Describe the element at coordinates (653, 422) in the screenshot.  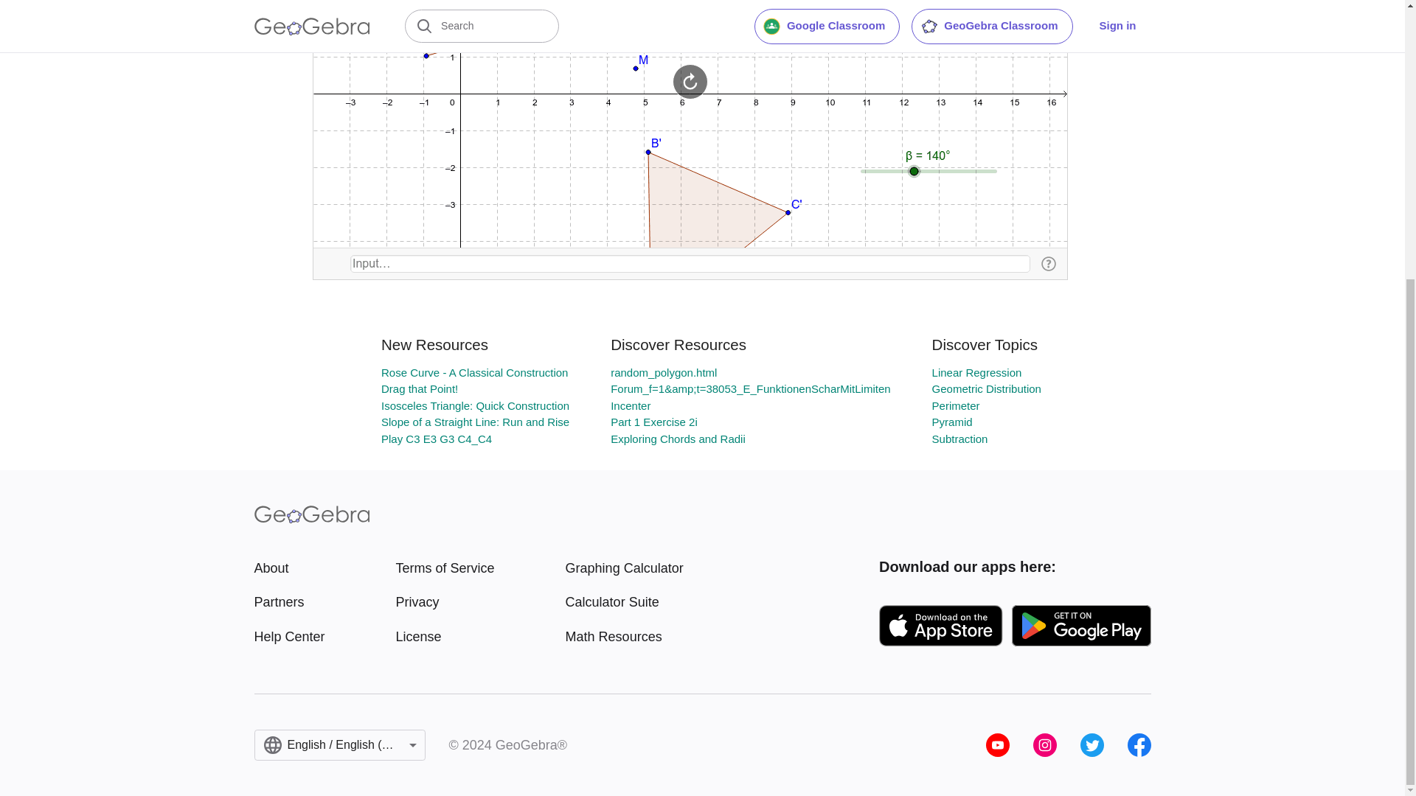
I see `Part 1 Exercise 2i` at that location.